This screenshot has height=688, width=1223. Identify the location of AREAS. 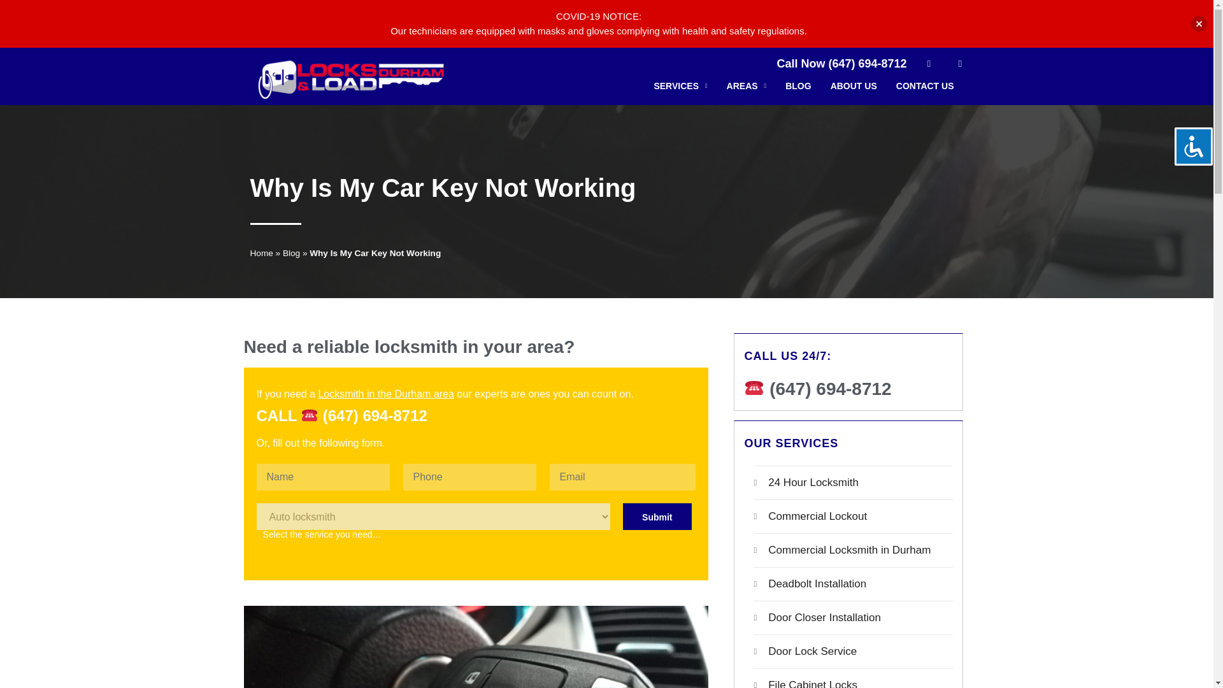
(747, 89).